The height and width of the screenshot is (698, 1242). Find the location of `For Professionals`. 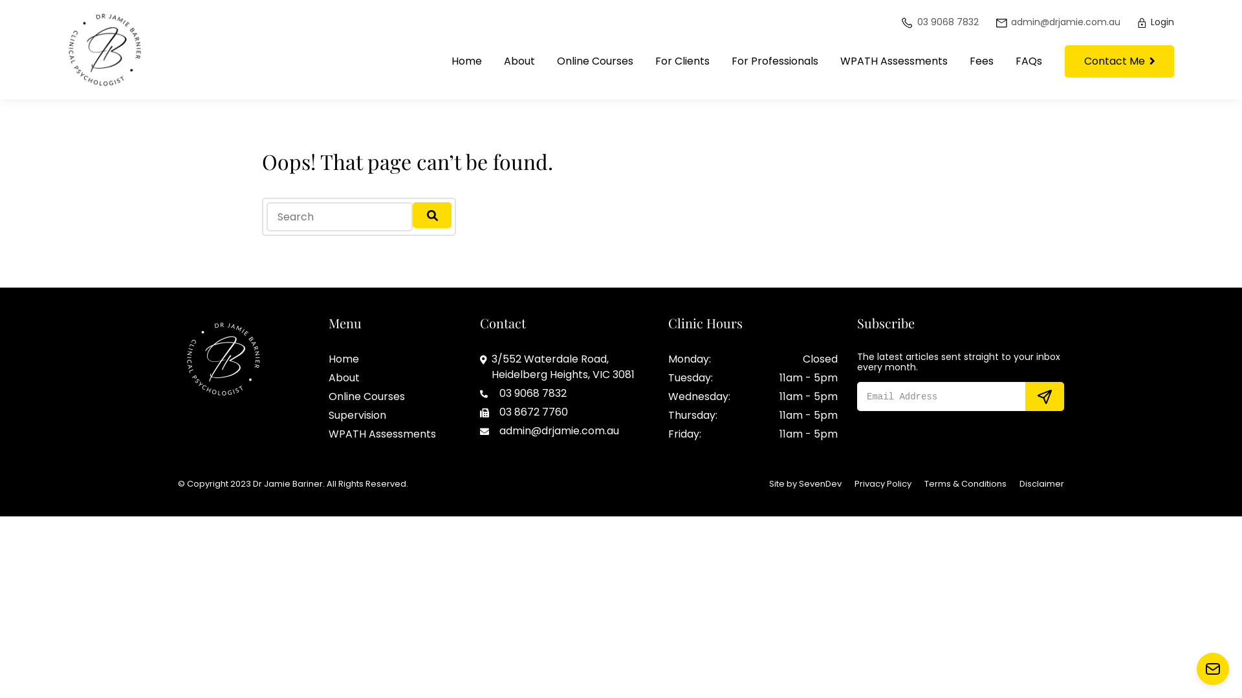

For Professionals is located at coordinates (775, 61).